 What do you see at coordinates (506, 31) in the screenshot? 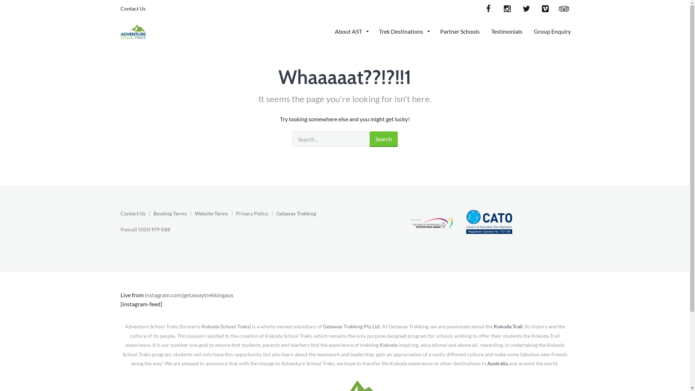
I see `Testimonials` at bounding box center [506, 31].